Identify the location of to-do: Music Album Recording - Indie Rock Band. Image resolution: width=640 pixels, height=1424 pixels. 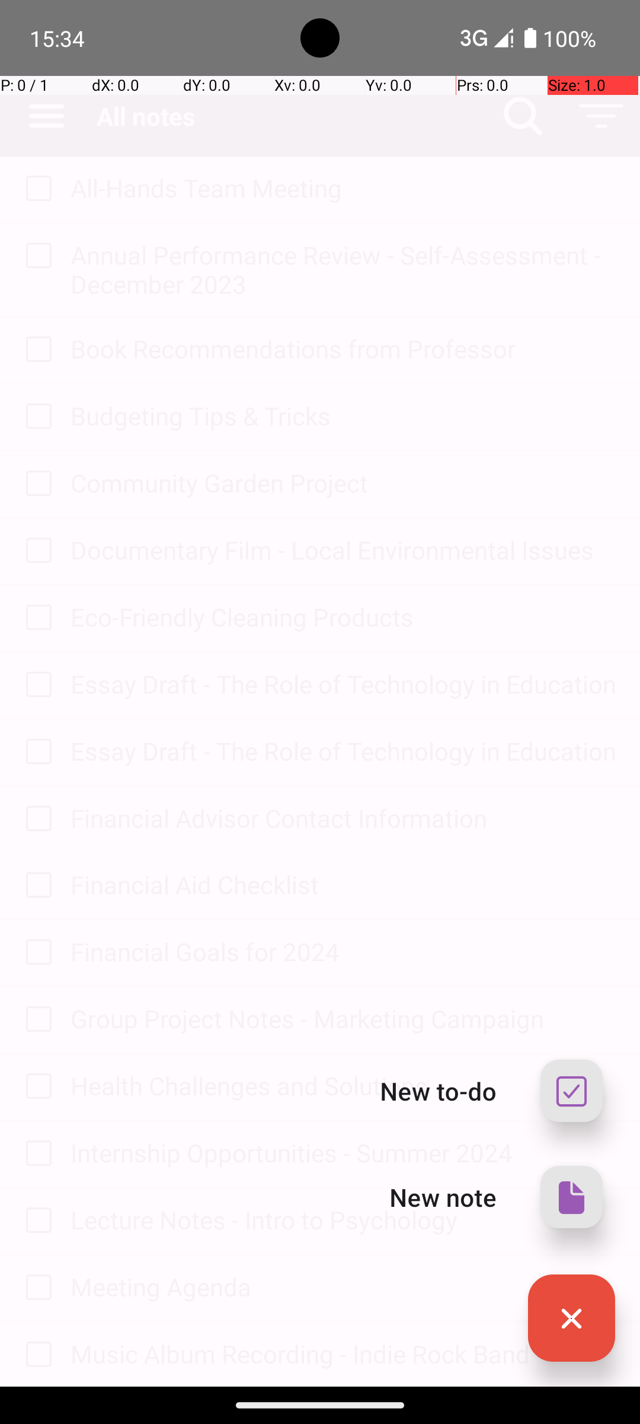
(36, 1355).